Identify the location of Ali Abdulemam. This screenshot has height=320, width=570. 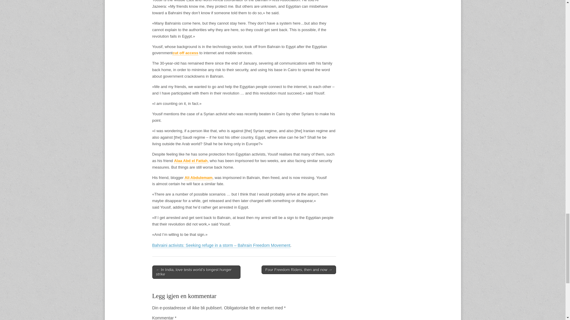
(199, 178).